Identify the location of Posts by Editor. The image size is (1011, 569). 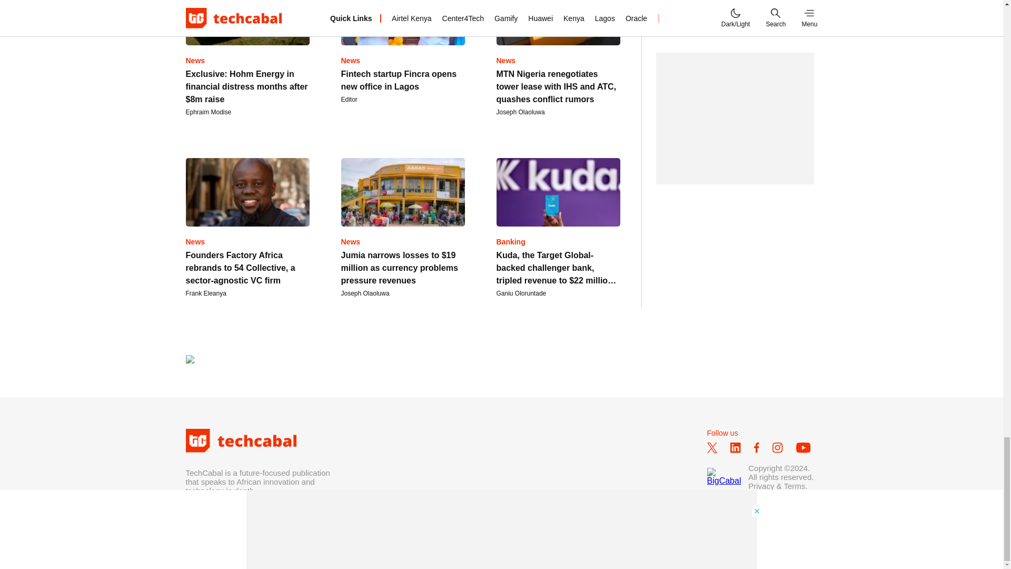
(350, 99).